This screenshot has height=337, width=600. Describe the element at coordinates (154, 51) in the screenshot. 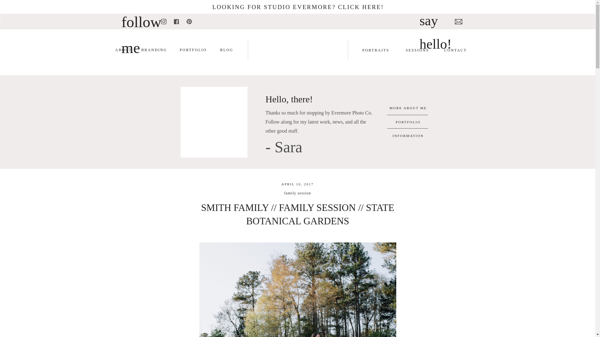

I see `BRANDING` at that location.